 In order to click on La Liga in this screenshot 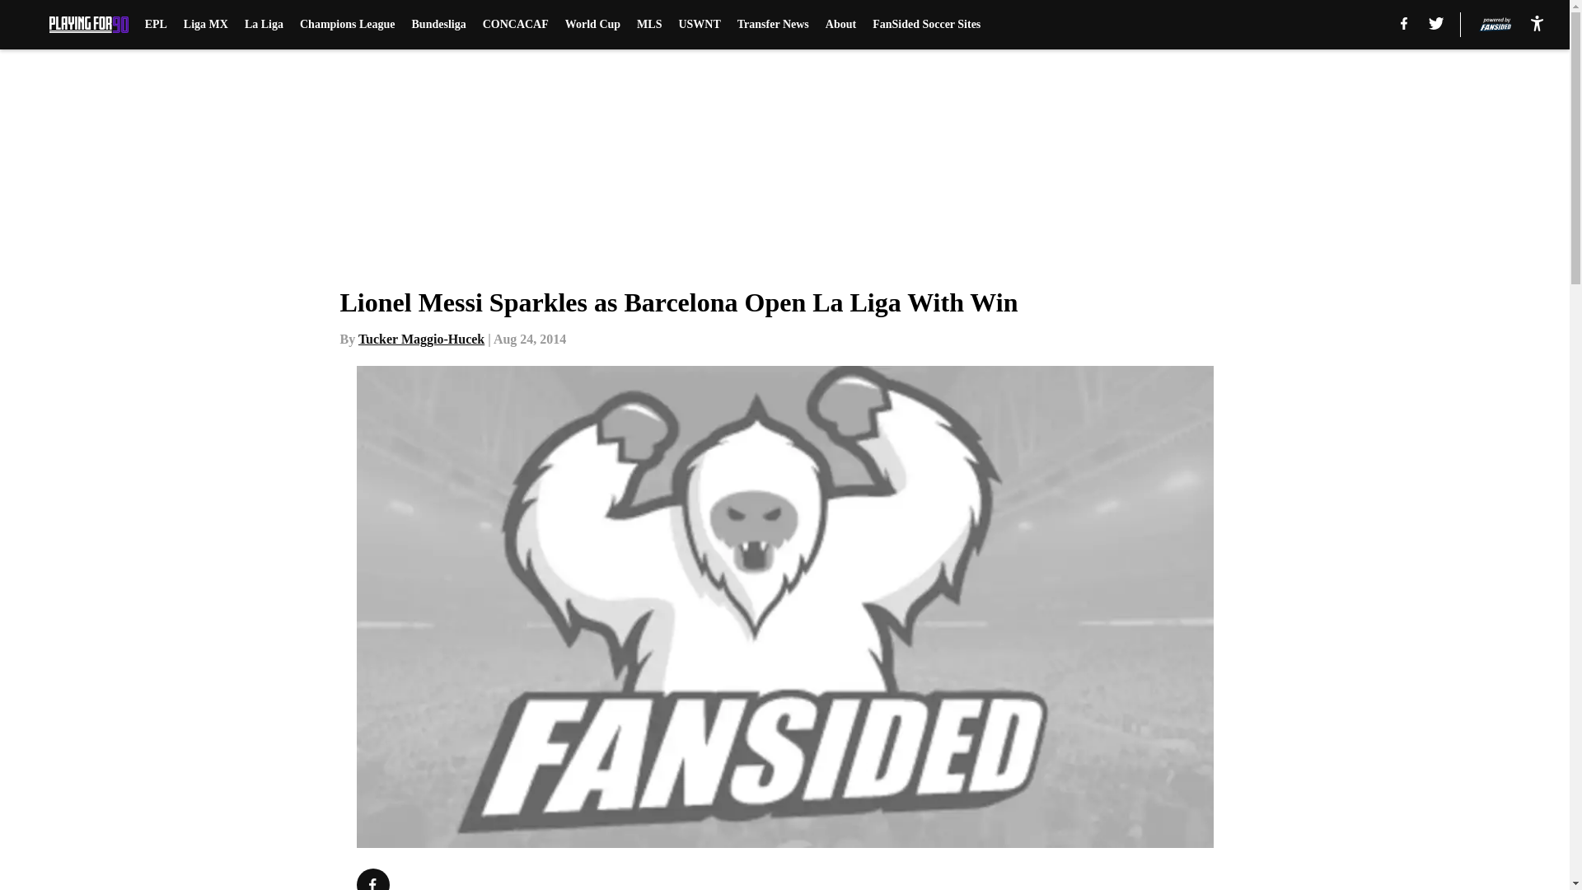, I will do `click(264, 25)`.